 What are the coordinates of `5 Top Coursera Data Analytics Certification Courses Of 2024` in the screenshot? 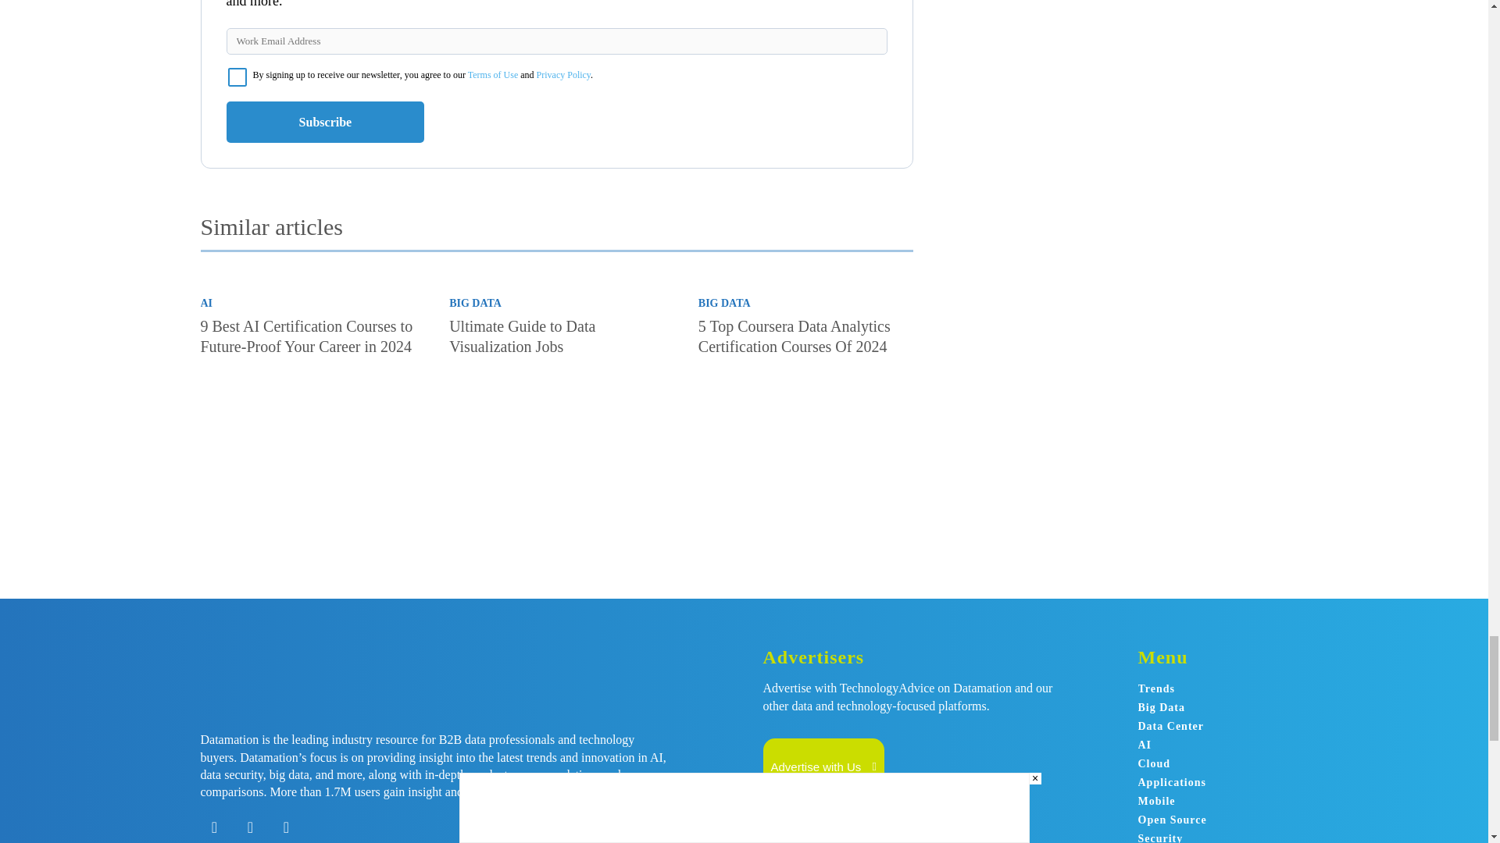 It's located at (806, 436).